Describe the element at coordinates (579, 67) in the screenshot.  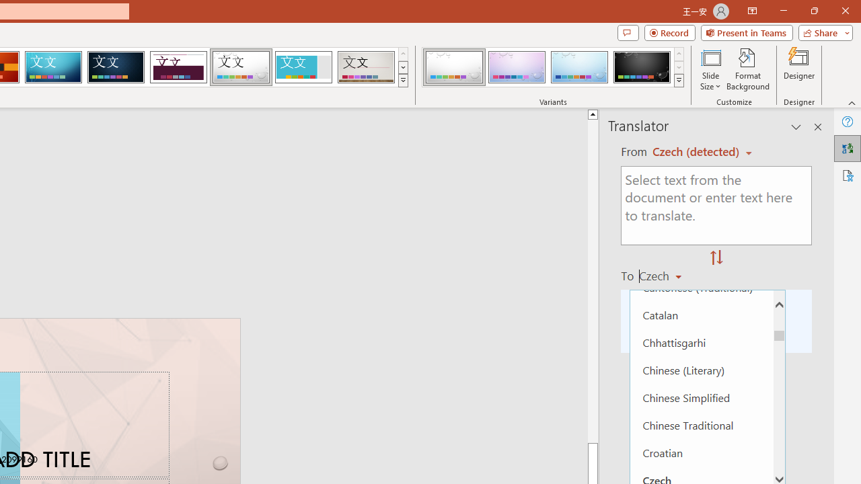
I see `Droplet Variant 3` at that location.